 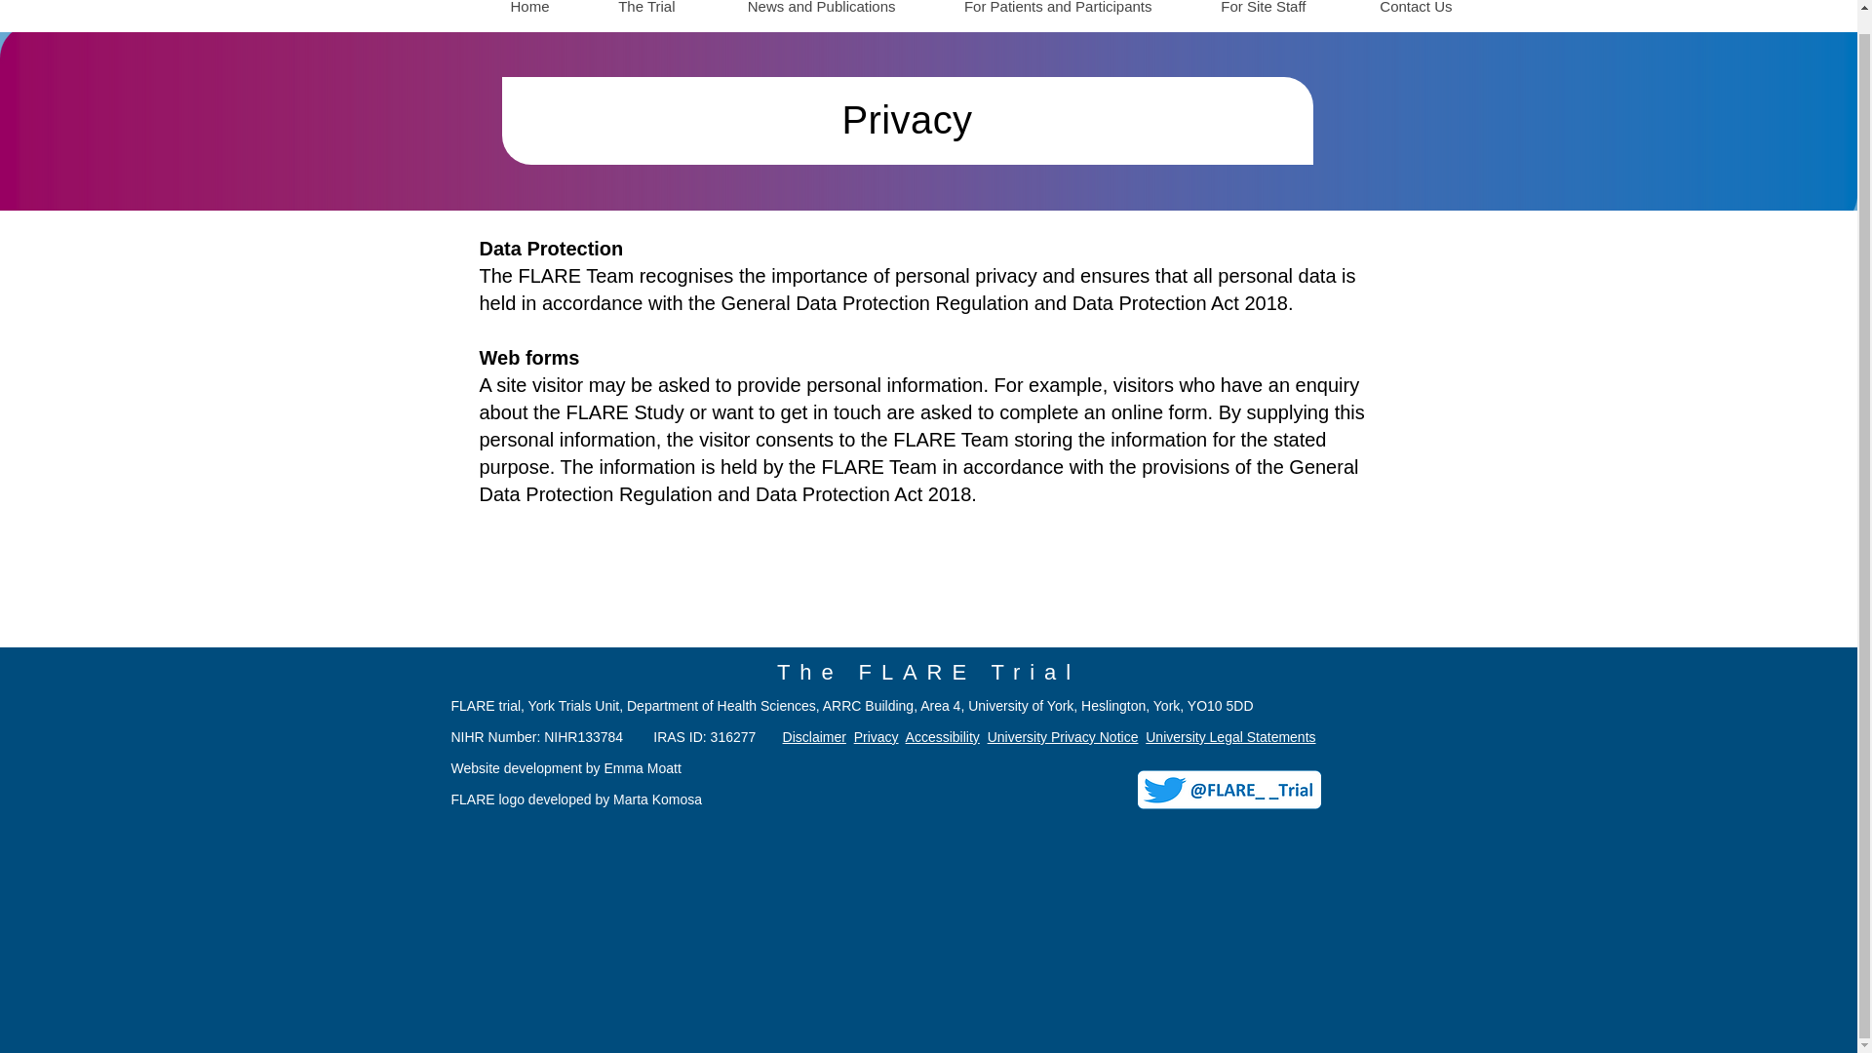 What do you see at coordinates (1230, 737) in the screenshot?
I see `University Legal Statements` at bounding box center [1230, 737].